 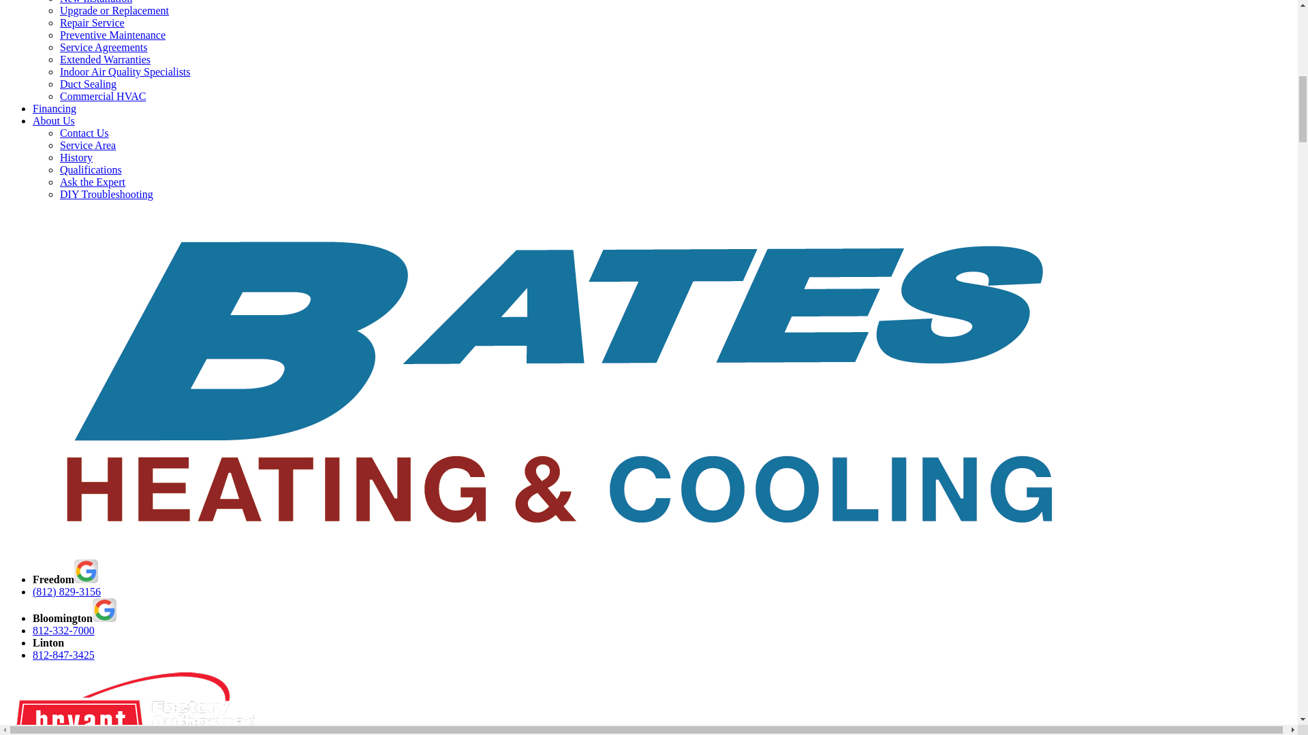 I want to click on Ask the Expert, so click(x=93, y=182).